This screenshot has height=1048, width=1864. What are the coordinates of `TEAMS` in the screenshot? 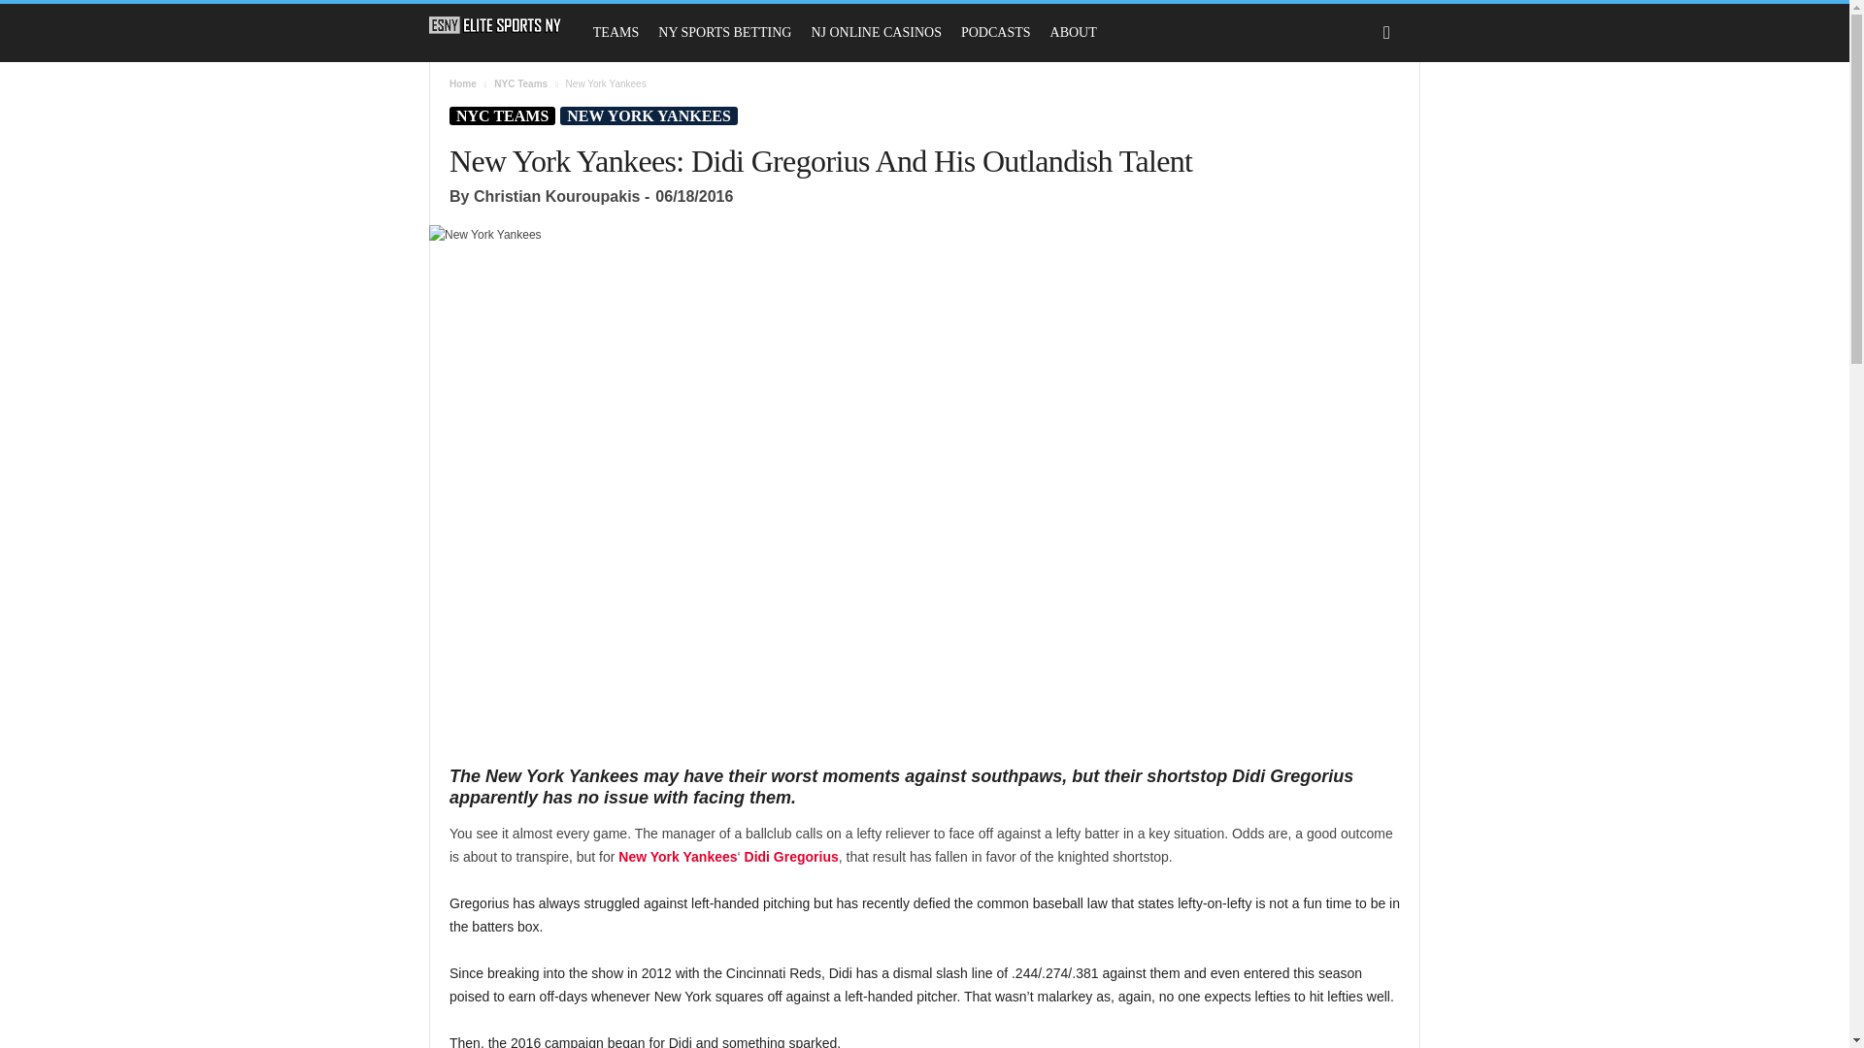 It's located at (616, 33).